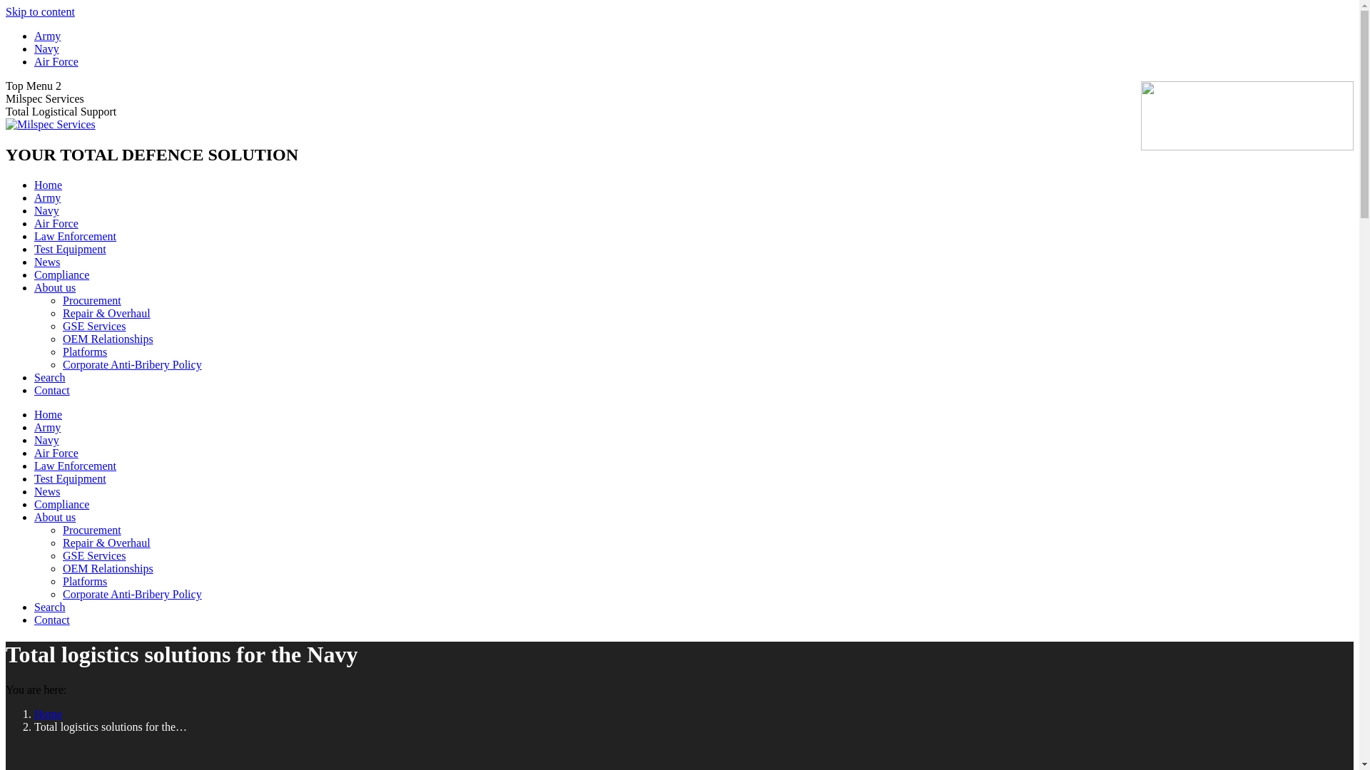  I want to click on Home, so click(49, 714).